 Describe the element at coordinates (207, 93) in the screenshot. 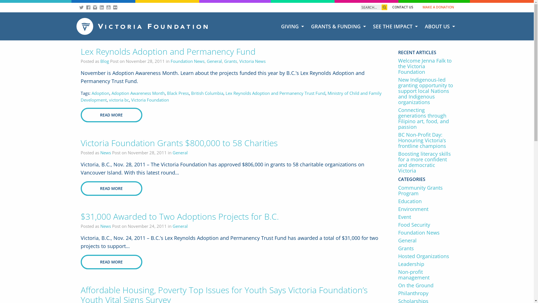

I see `British Columbia` at that location.